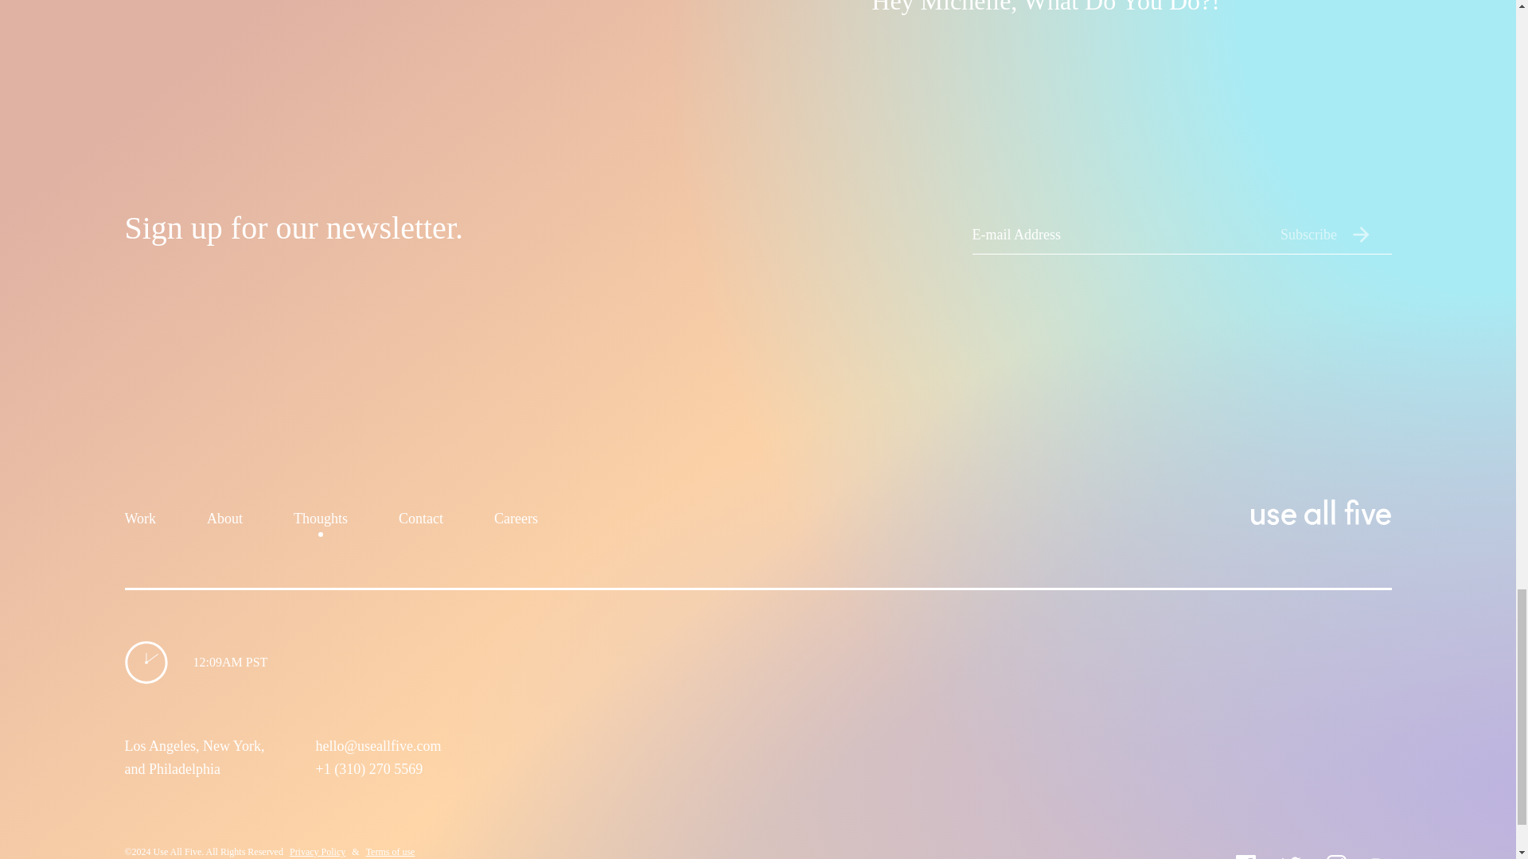 The width and height of the screenshot is (1528, 859). Describe the element at coordinates (516, 522) in the screenshot. I see `Careers` at that location.